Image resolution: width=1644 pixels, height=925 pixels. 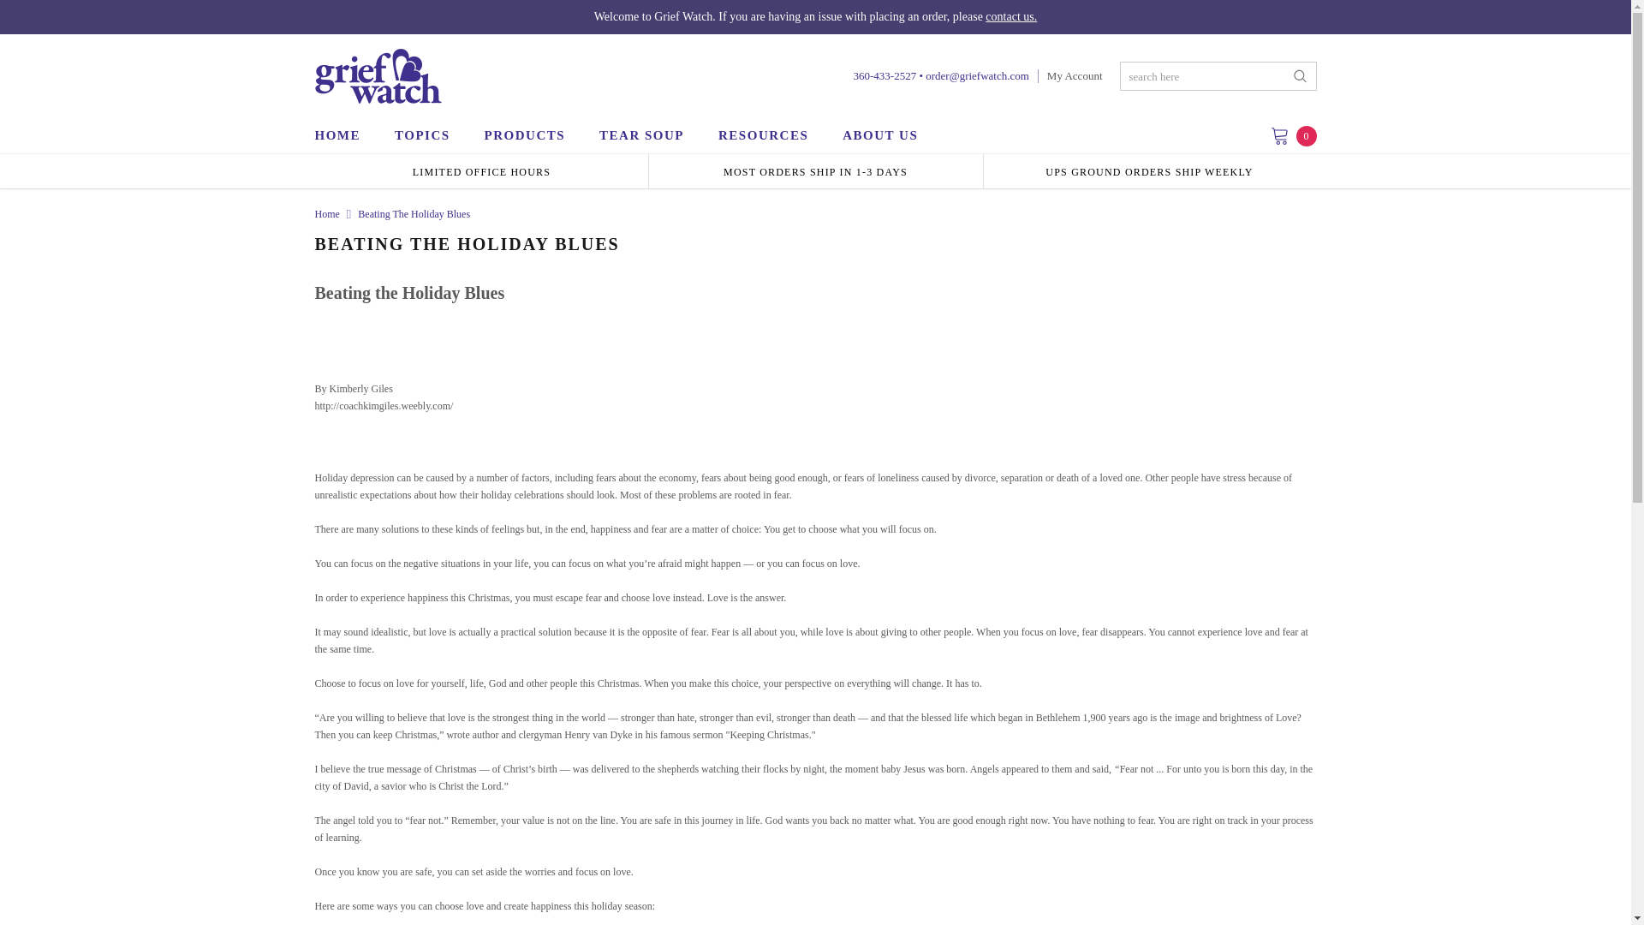 I want to click on My Account, so click(x=1075, y=76).